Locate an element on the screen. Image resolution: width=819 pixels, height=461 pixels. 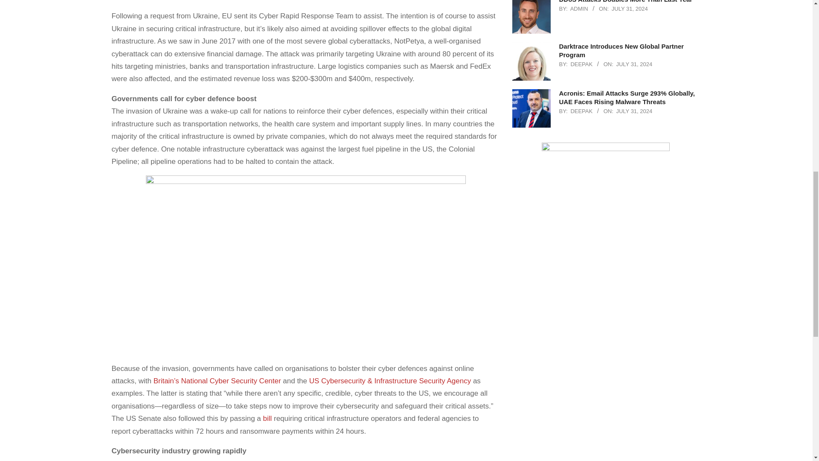
Posts by admin is located at coordinates (579, 9).